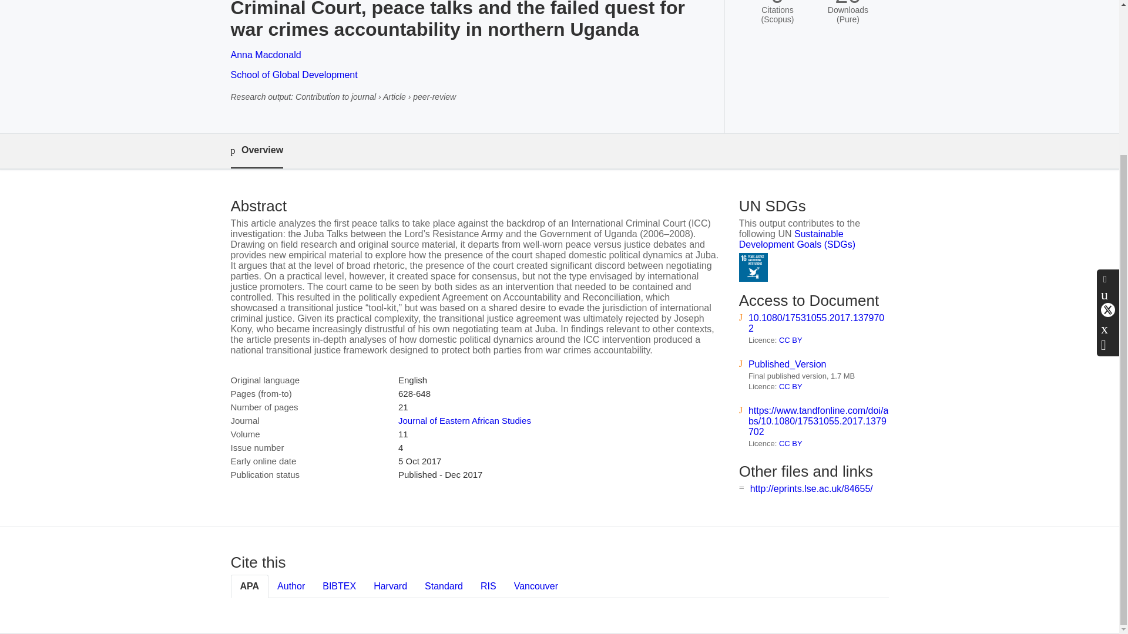 The width and height of the screenshot is (1128, 634). I want to click on CC BY, so click(791, 386).